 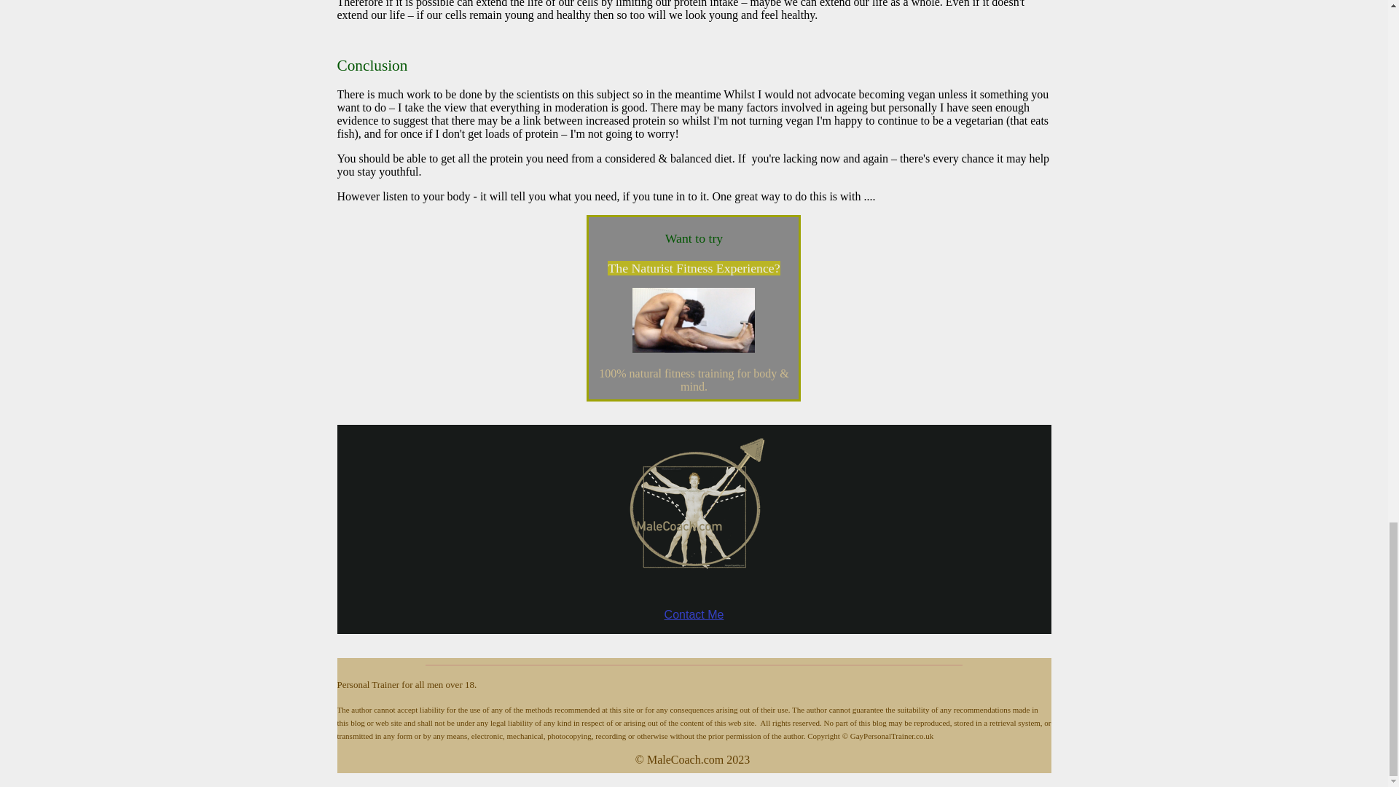 I want to click on Contact Me, so click(x=694, y=614).